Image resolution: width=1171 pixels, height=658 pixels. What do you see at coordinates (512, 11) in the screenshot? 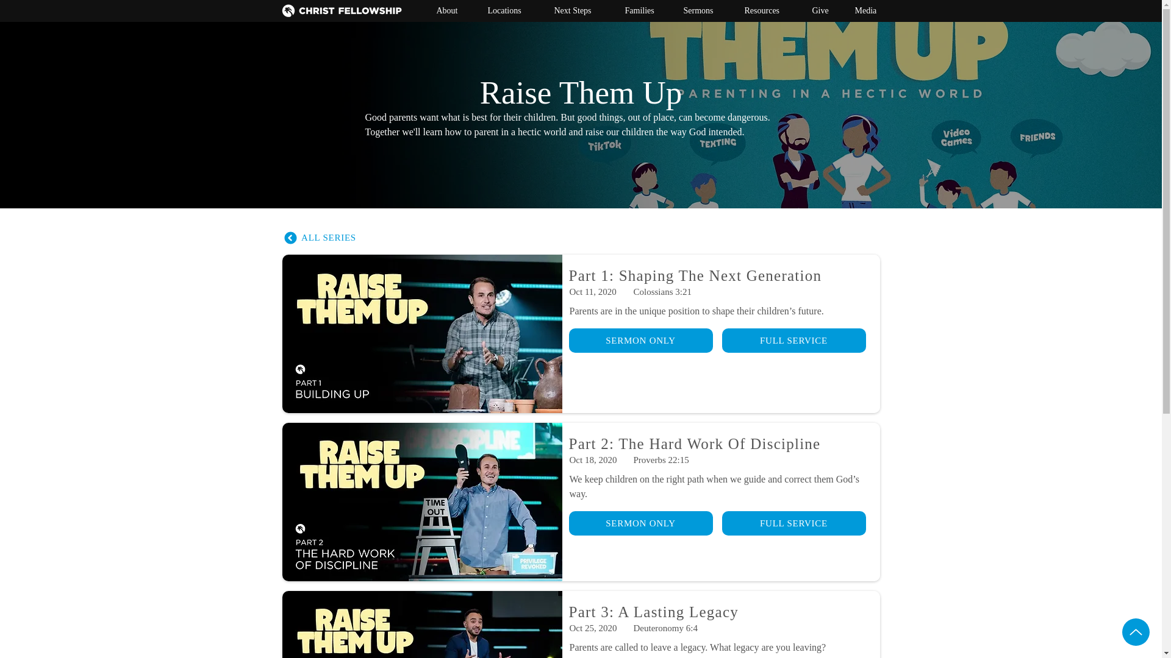
I see `Locations` at bounding box center [512, 11].